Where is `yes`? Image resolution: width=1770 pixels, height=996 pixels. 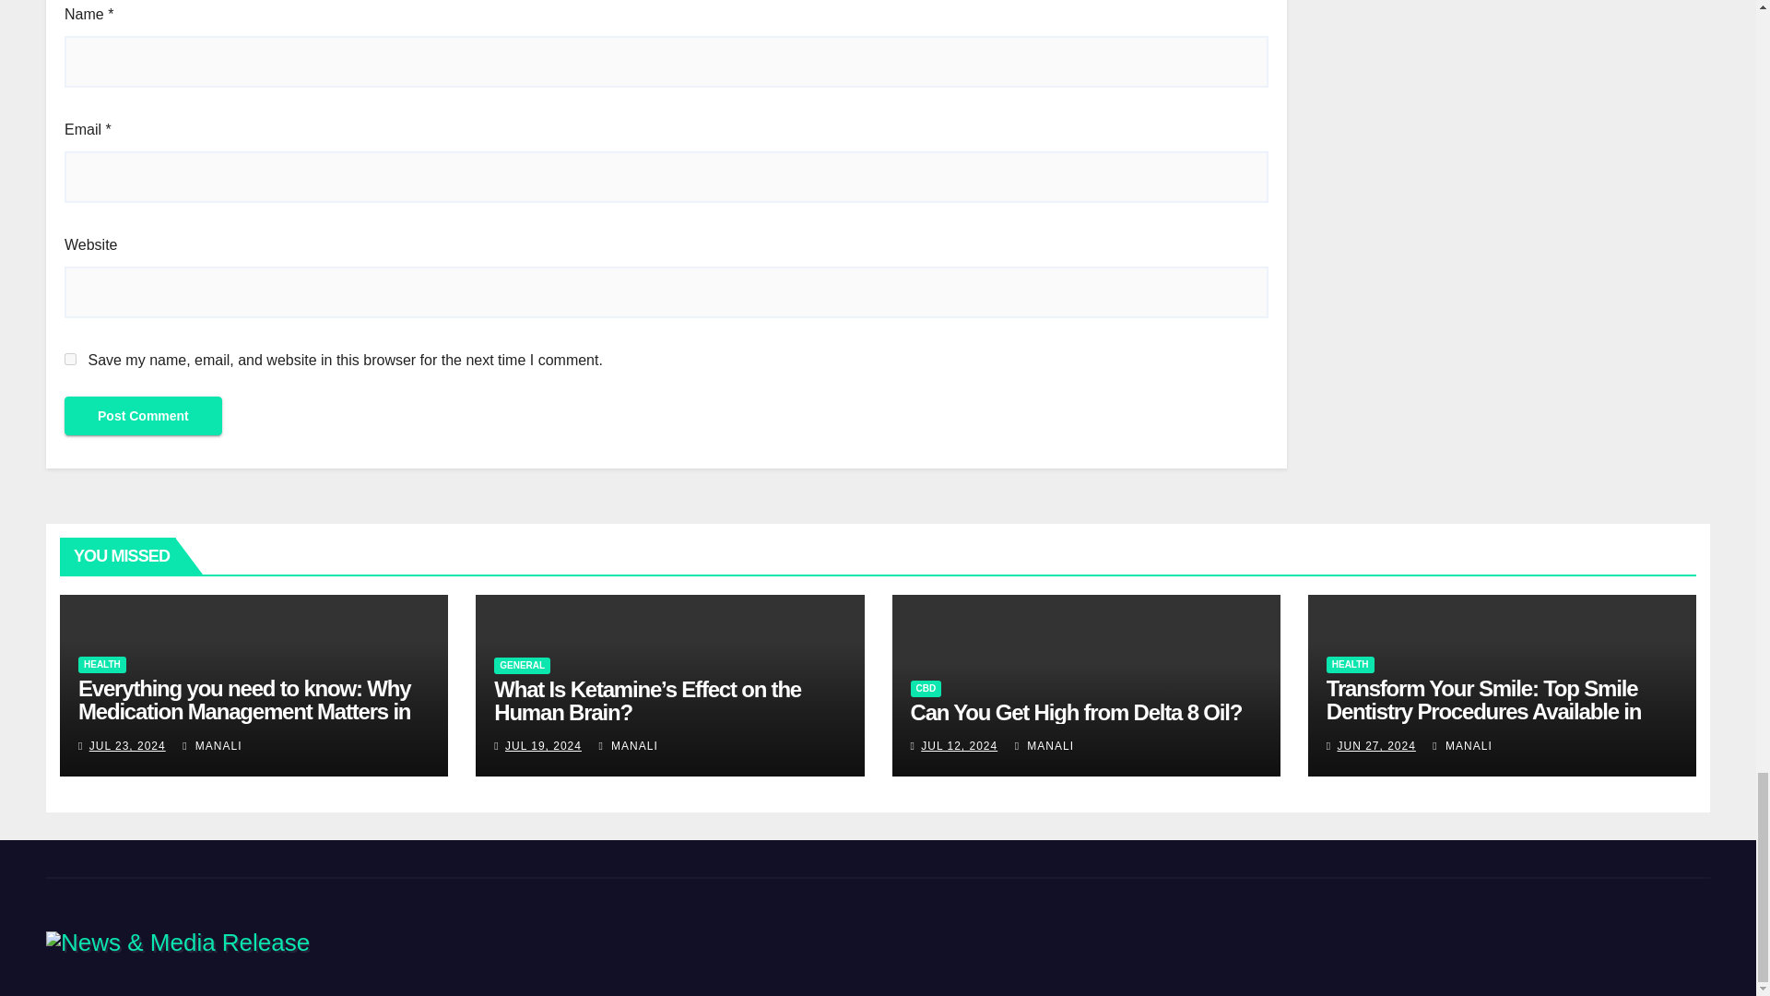
yes is located at coordinates (70, 360).